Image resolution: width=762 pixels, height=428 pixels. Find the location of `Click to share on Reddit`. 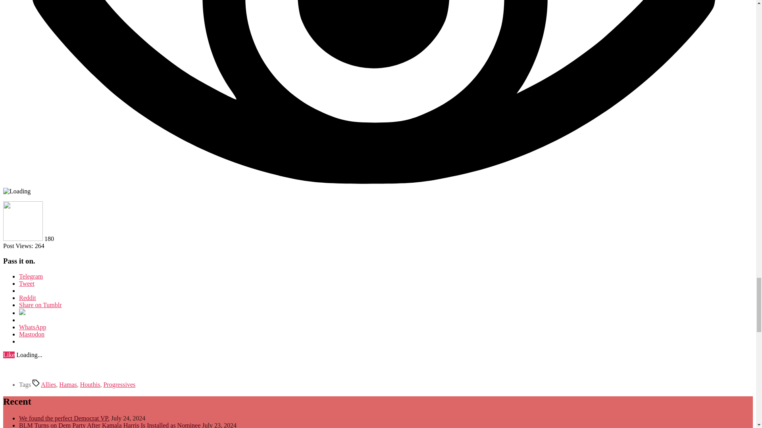

Click to share on Reddit is located at coordinates (27, 298).